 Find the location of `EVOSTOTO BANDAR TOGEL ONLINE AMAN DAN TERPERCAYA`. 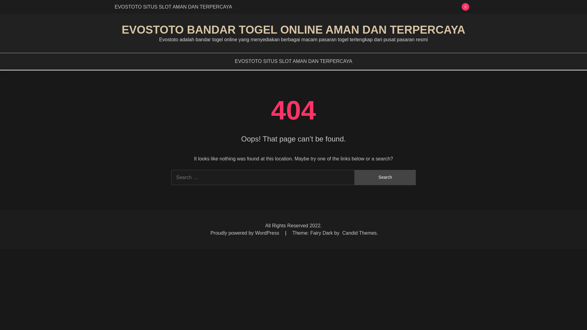

EVOSTOTO BANDAR TOGEL ONLINE AMAN DAN TERPERCAYA is located at coordinates (293, 29).